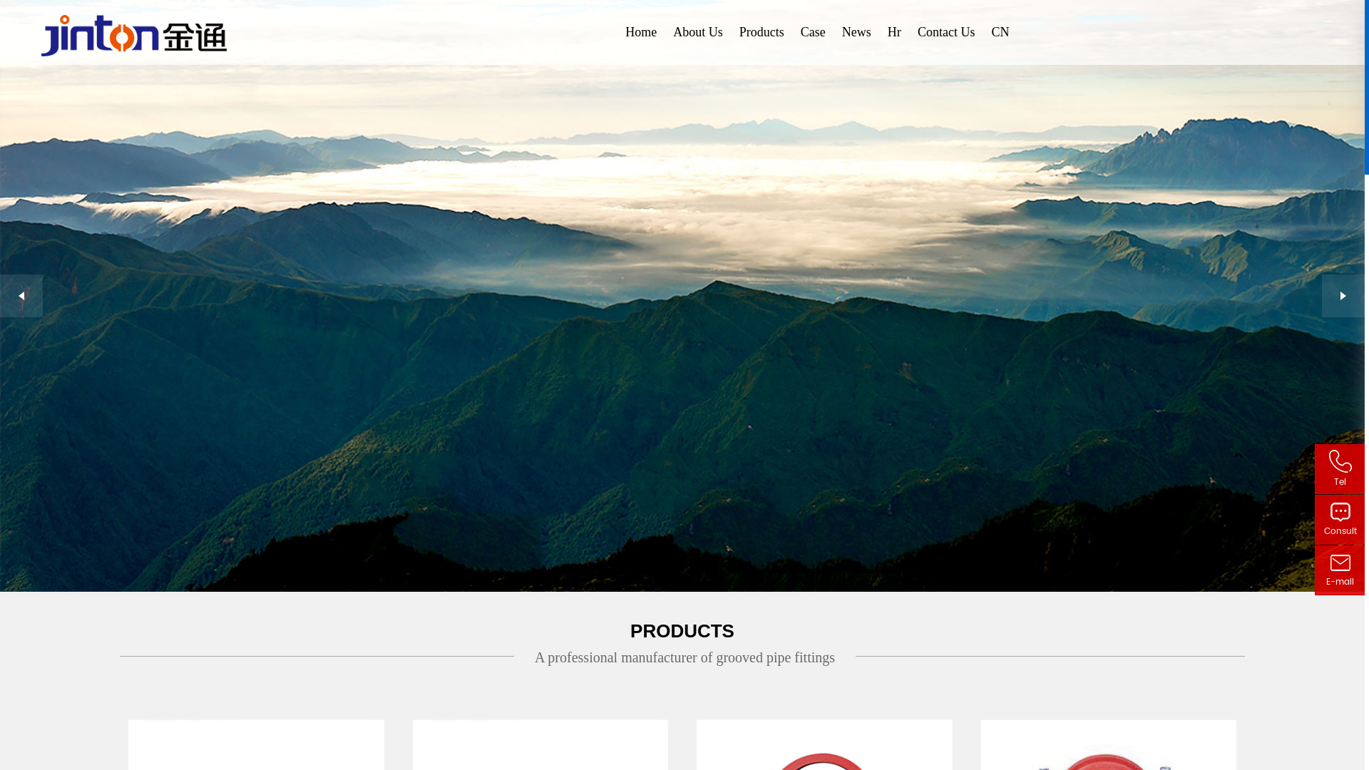 Image resolution: width=1369 pixels, height=770 pixels. Describe the element at coordinates (641, 32) in the screenshot. I see `Home` at that location.